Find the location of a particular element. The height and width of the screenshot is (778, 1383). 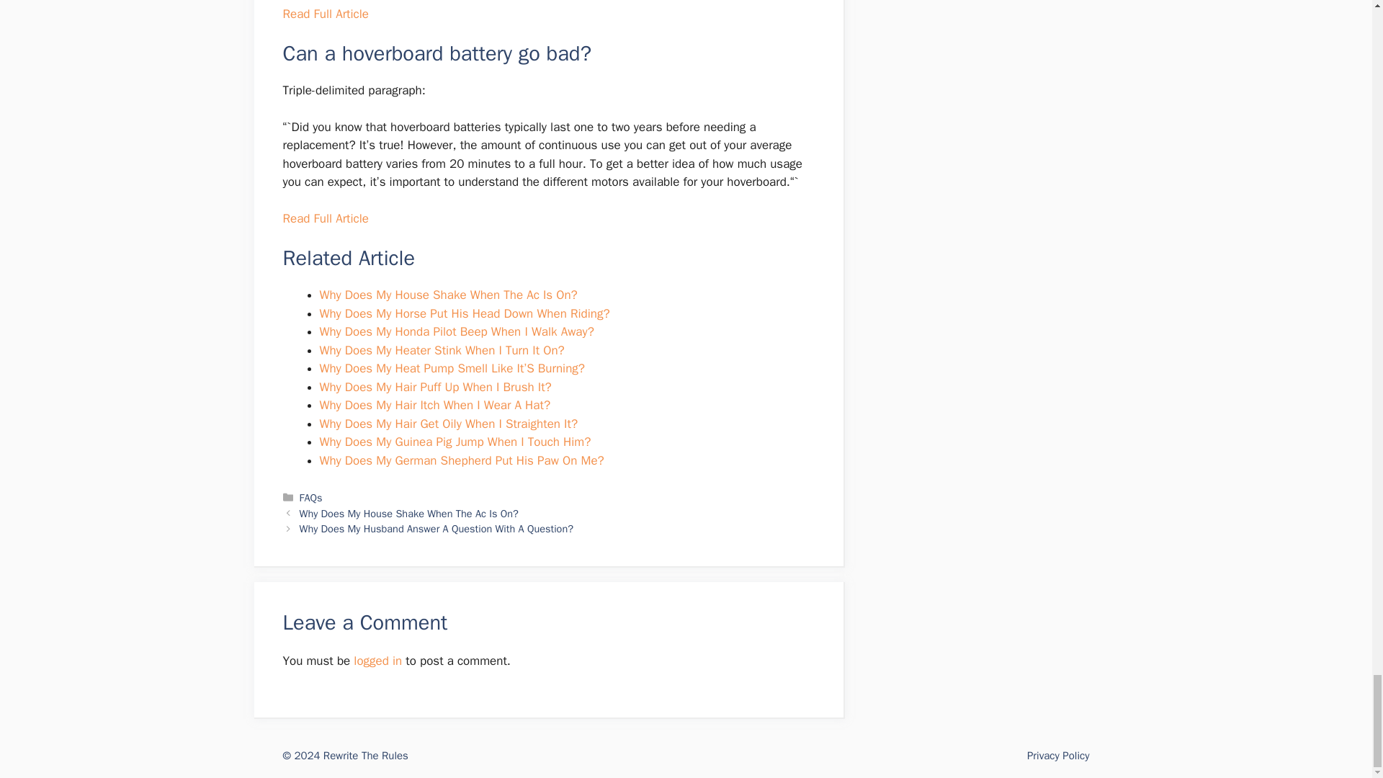

Why Does My Guinea Pig Jump When I Touch Him? is located at coordinates (455, 442).